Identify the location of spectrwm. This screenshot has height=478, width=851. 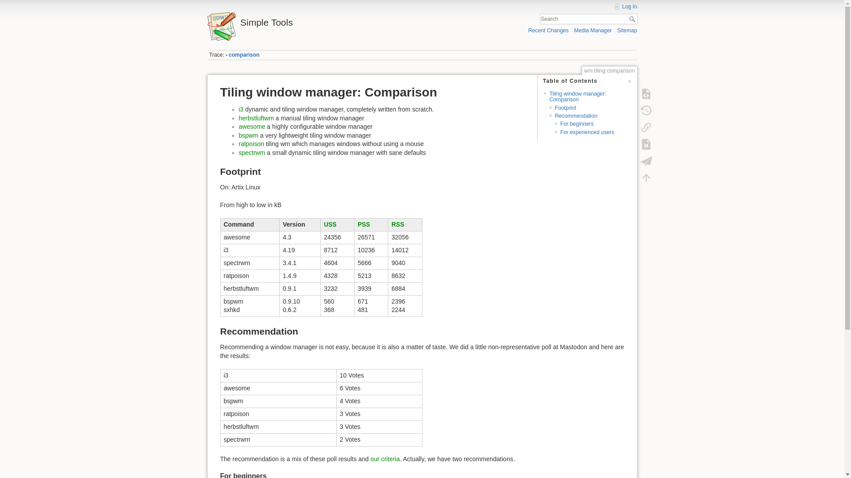
(251, 152).